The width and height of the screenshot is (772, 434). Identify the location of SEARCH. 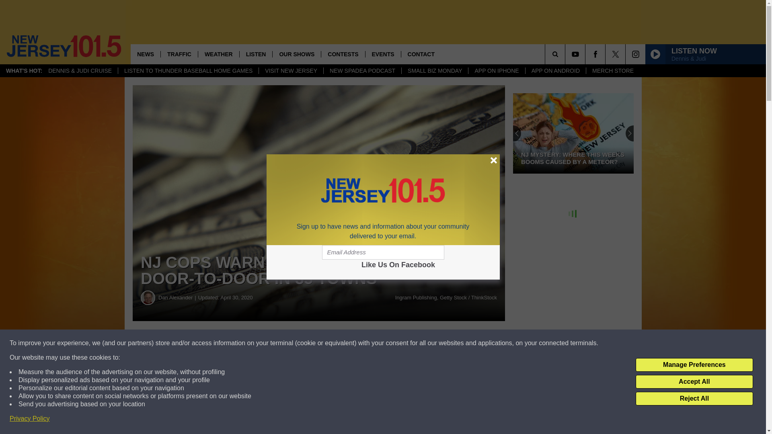
(566, 54).